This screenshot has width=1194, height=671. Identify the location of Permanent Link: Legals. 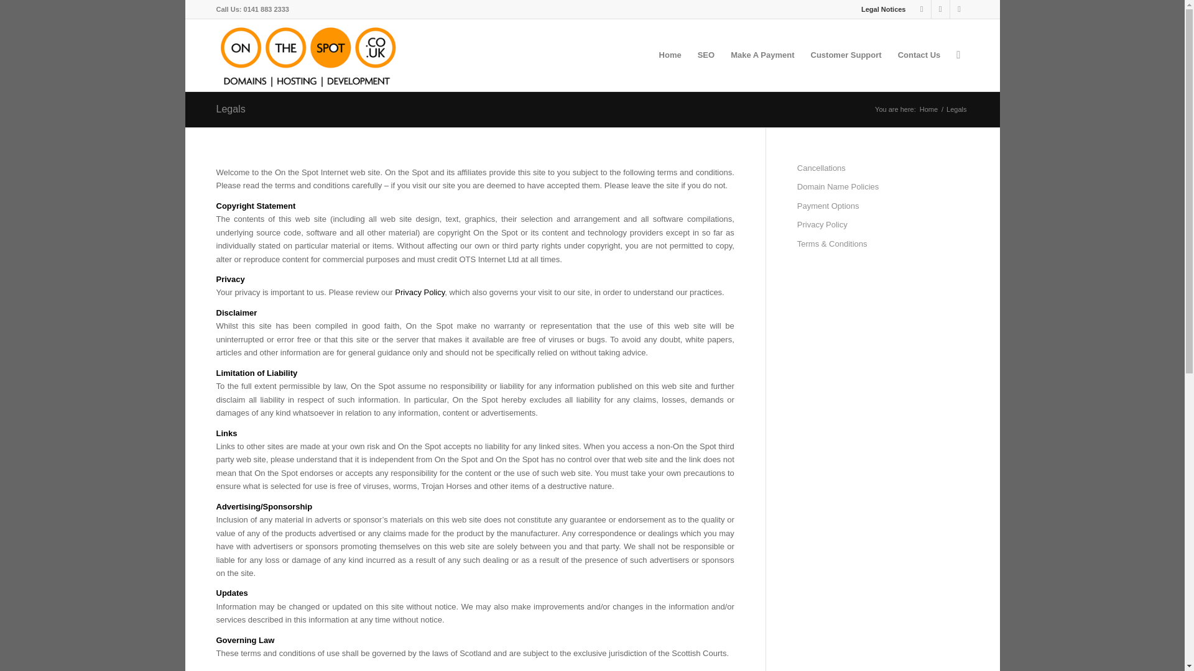
(231, 109).